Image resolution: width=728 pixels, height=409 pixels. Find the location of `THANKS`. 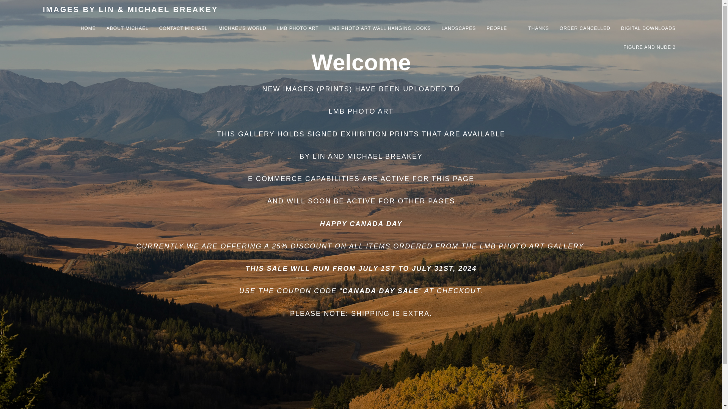

THANKS is located at coordinates (538, 28).